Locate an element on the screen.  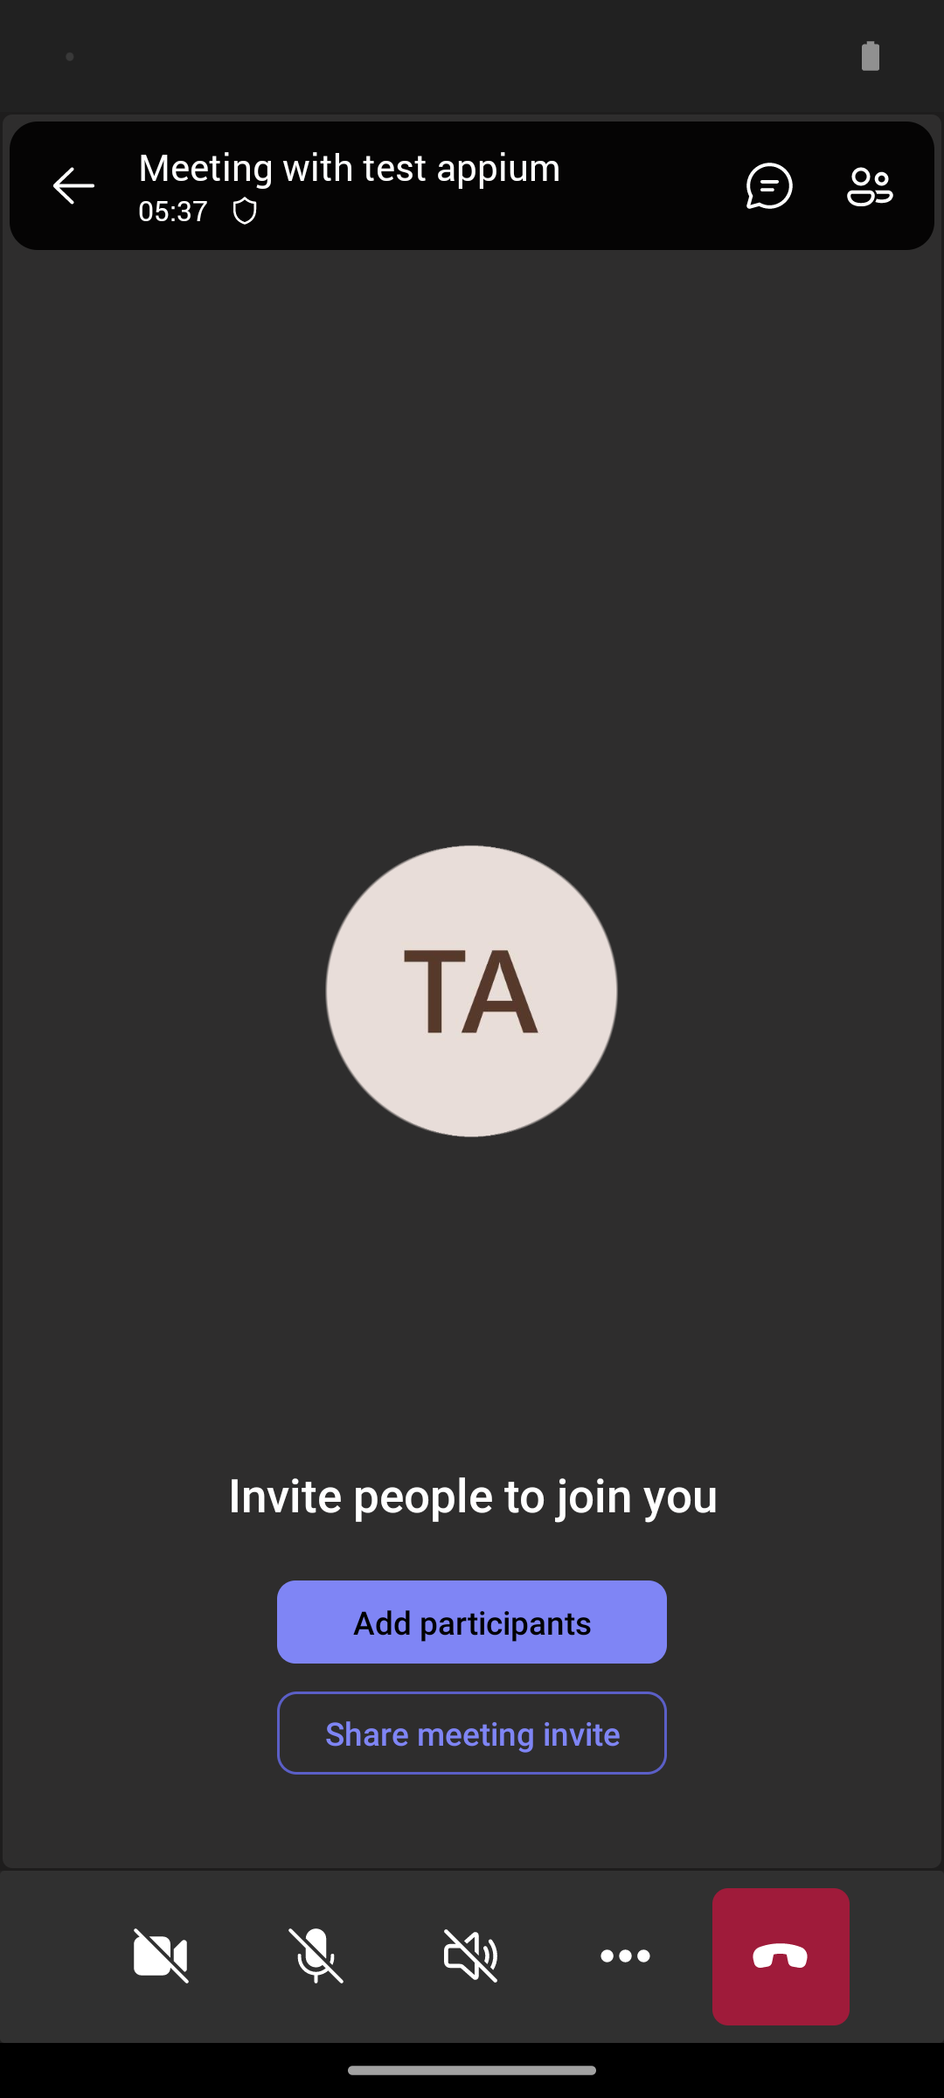
Turn on camera is located at coordinates (161, 1956).